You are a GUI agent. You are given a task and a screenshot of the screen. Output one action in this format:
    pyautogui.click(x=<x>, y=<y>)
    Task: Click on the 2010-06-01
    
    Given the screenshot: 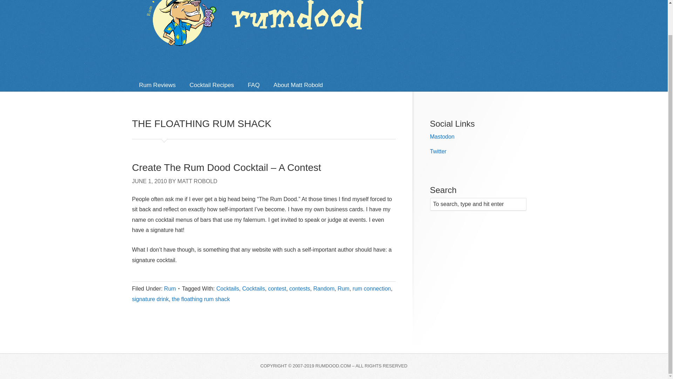 What is the action you would take?
    pyautogui.click(x=149, y=181)
    